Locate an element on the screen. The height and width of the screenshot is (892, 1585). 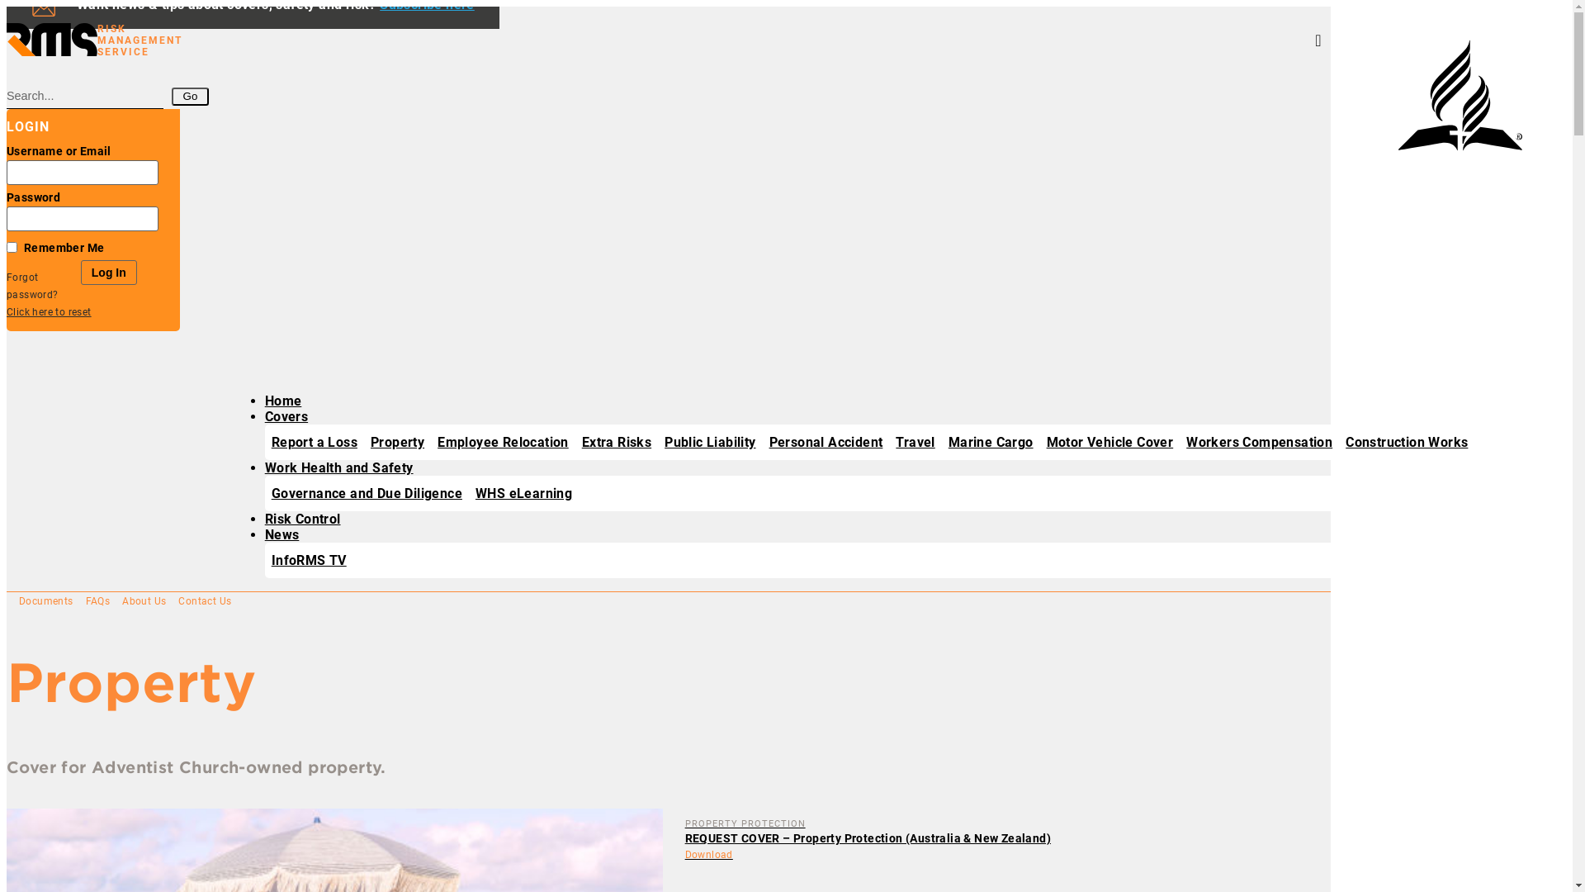
Home is located at coordinates (284, 401).